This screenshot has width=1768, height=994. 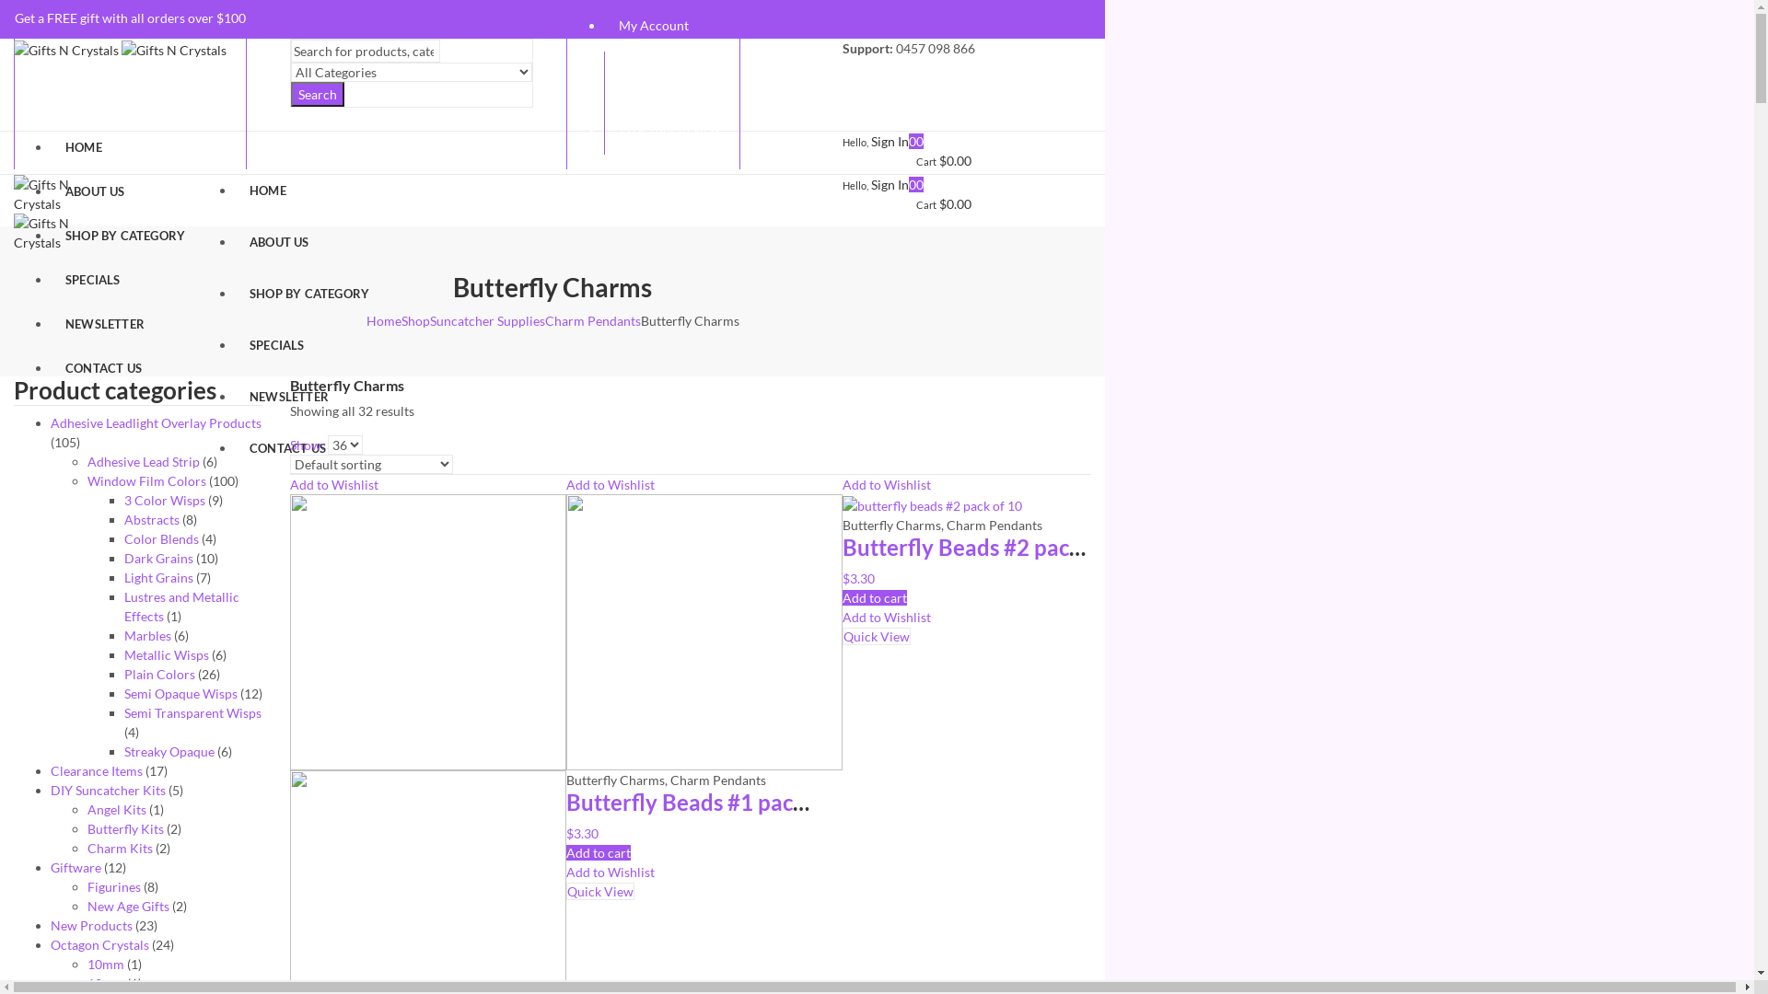 I want to click on Streaky Opaque, so click(x=169, y=751).